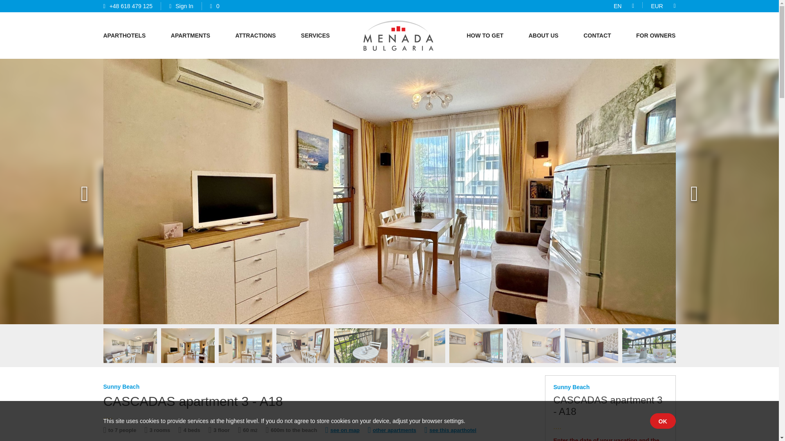  Describe the element at coordinates (543, 35) in the screenshot. I see `ABOUT US` at that location.